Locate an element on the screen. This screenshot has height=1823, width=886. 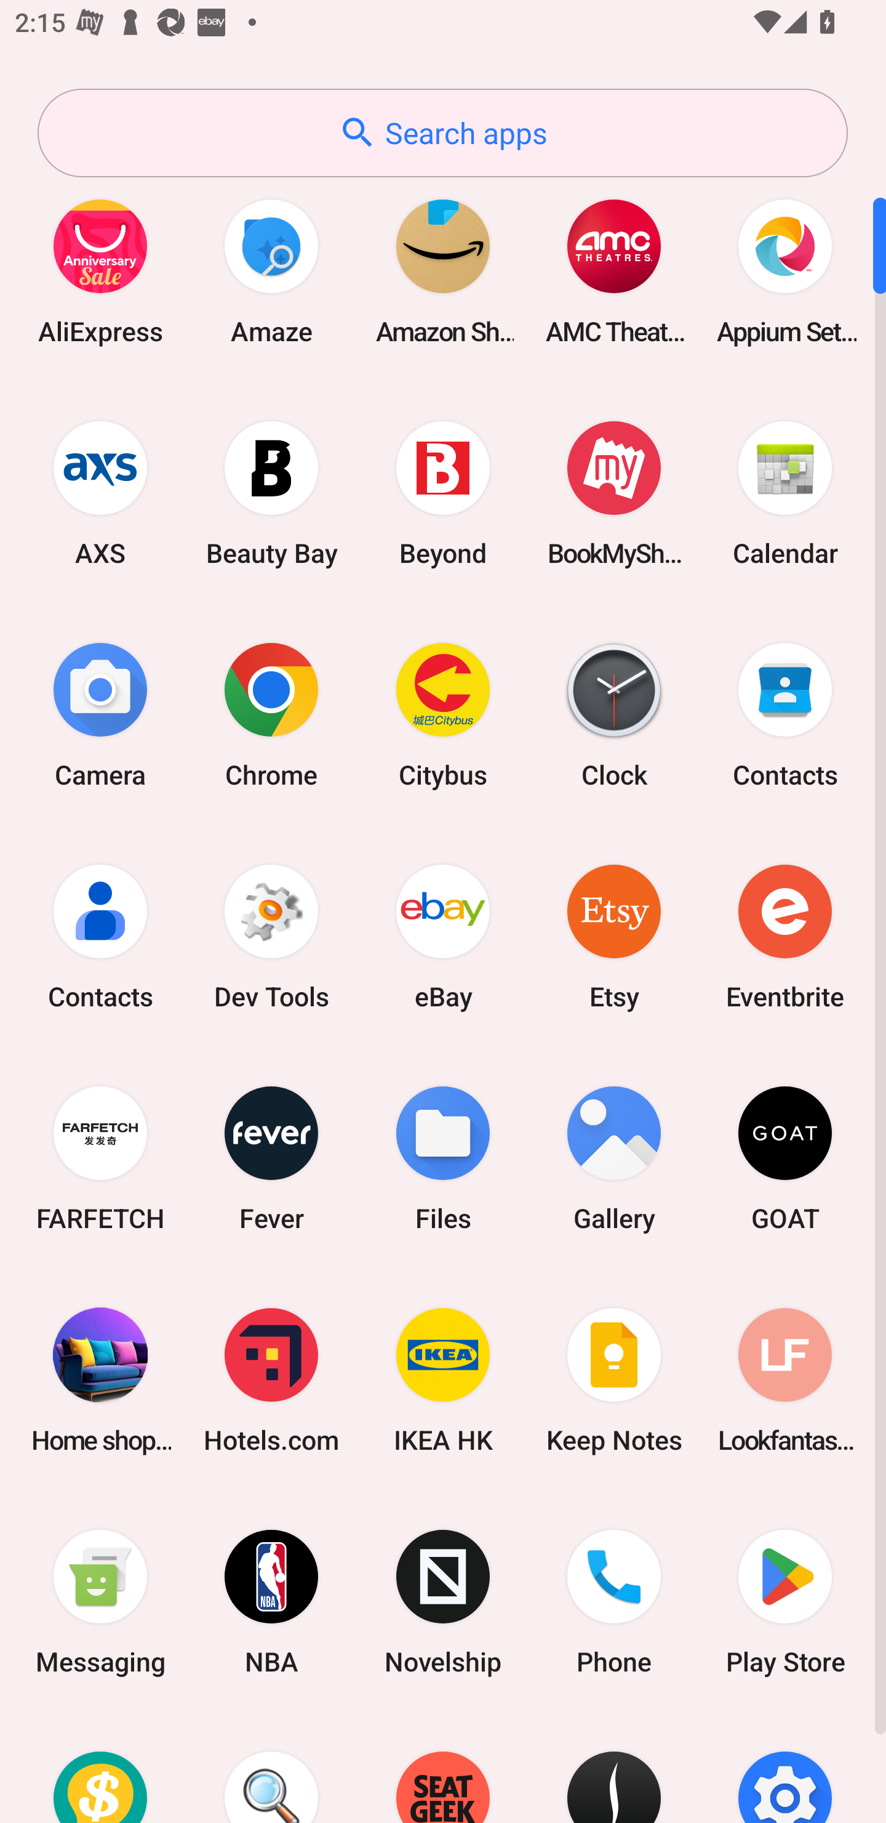
Hotels.com is located at coordinates (271, 1380).